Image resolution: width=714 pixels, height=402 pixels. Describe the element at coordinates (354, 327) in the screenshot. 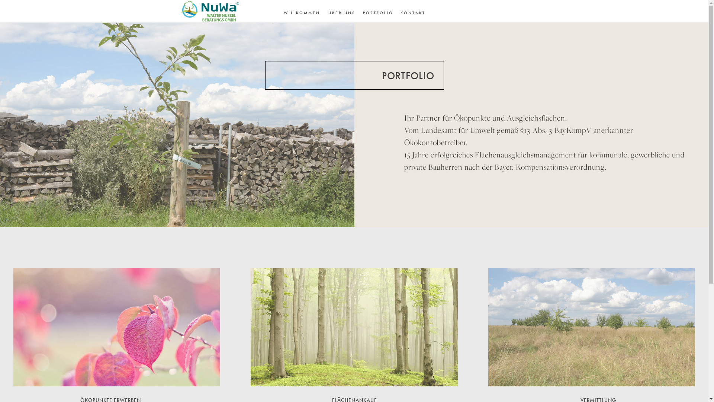

I see ` ` at that location.